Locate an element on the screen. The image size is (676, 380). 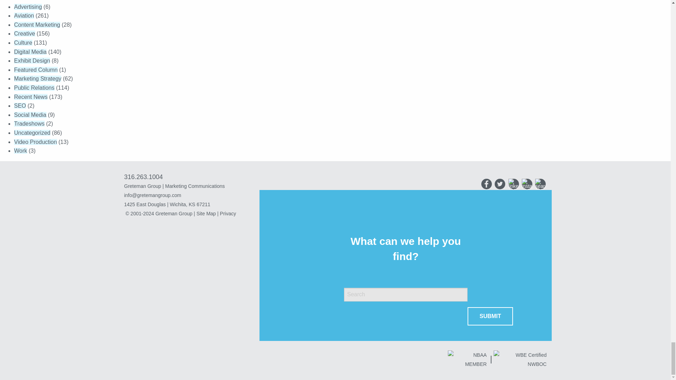
Click to visit Greteman Group on Google Maps is located at coordinates (194, 204).